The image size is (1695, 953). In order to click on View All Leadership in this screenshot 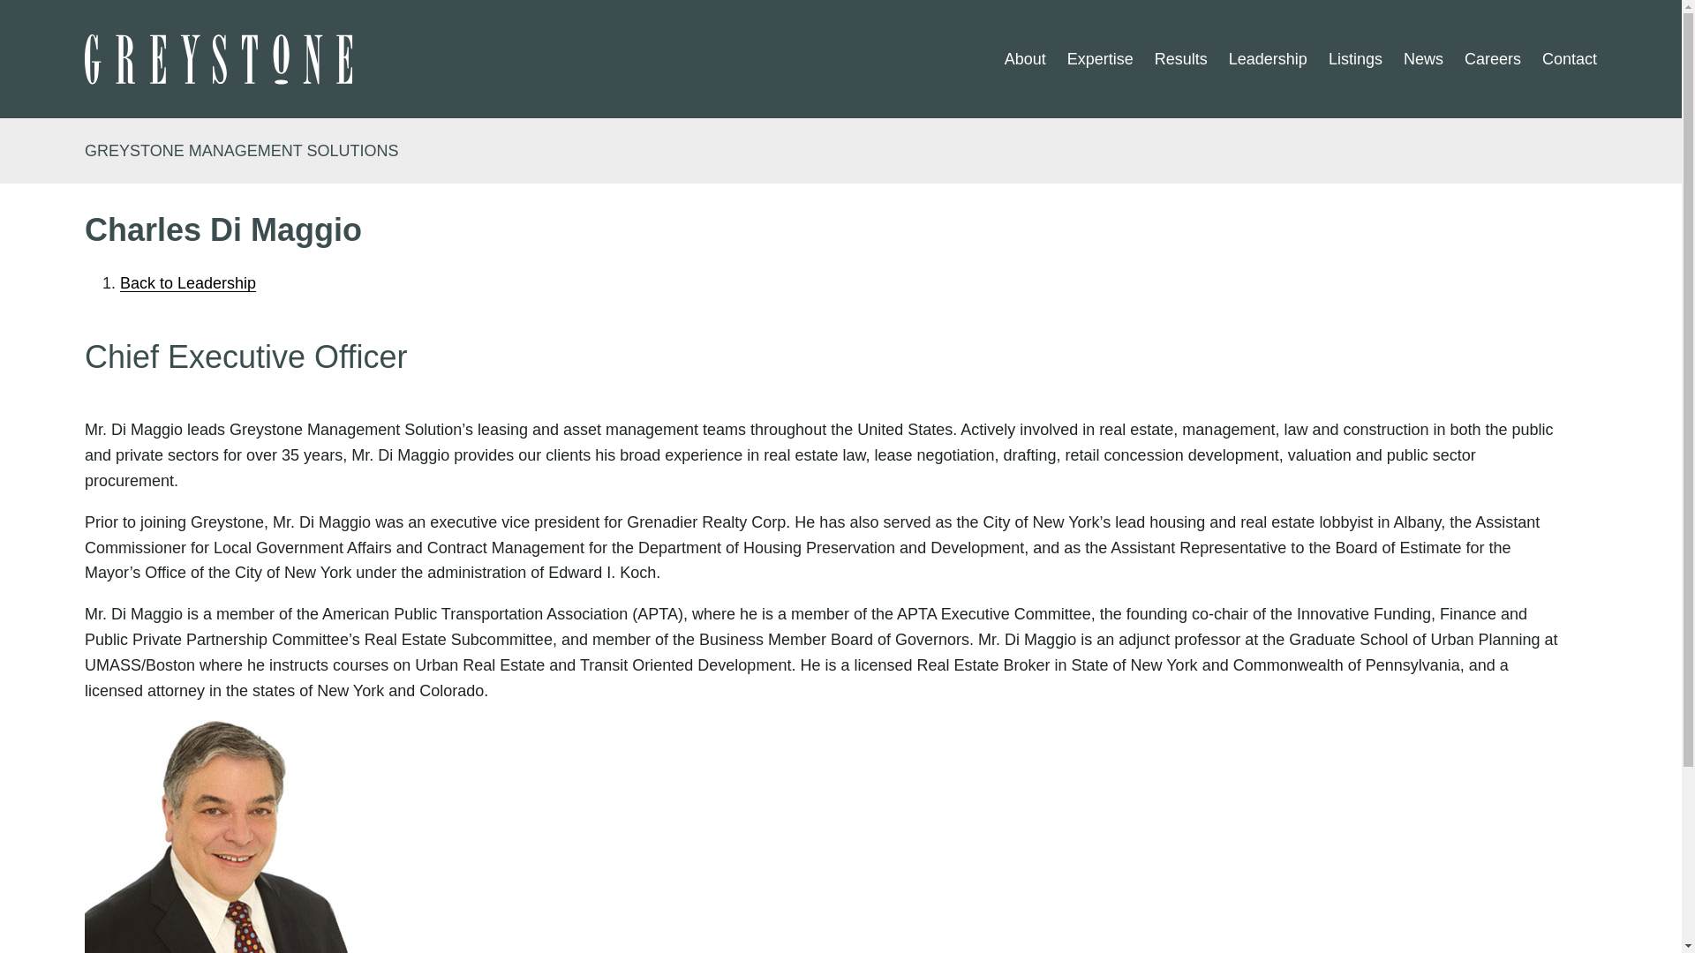, I will do `click(187, 282)`.